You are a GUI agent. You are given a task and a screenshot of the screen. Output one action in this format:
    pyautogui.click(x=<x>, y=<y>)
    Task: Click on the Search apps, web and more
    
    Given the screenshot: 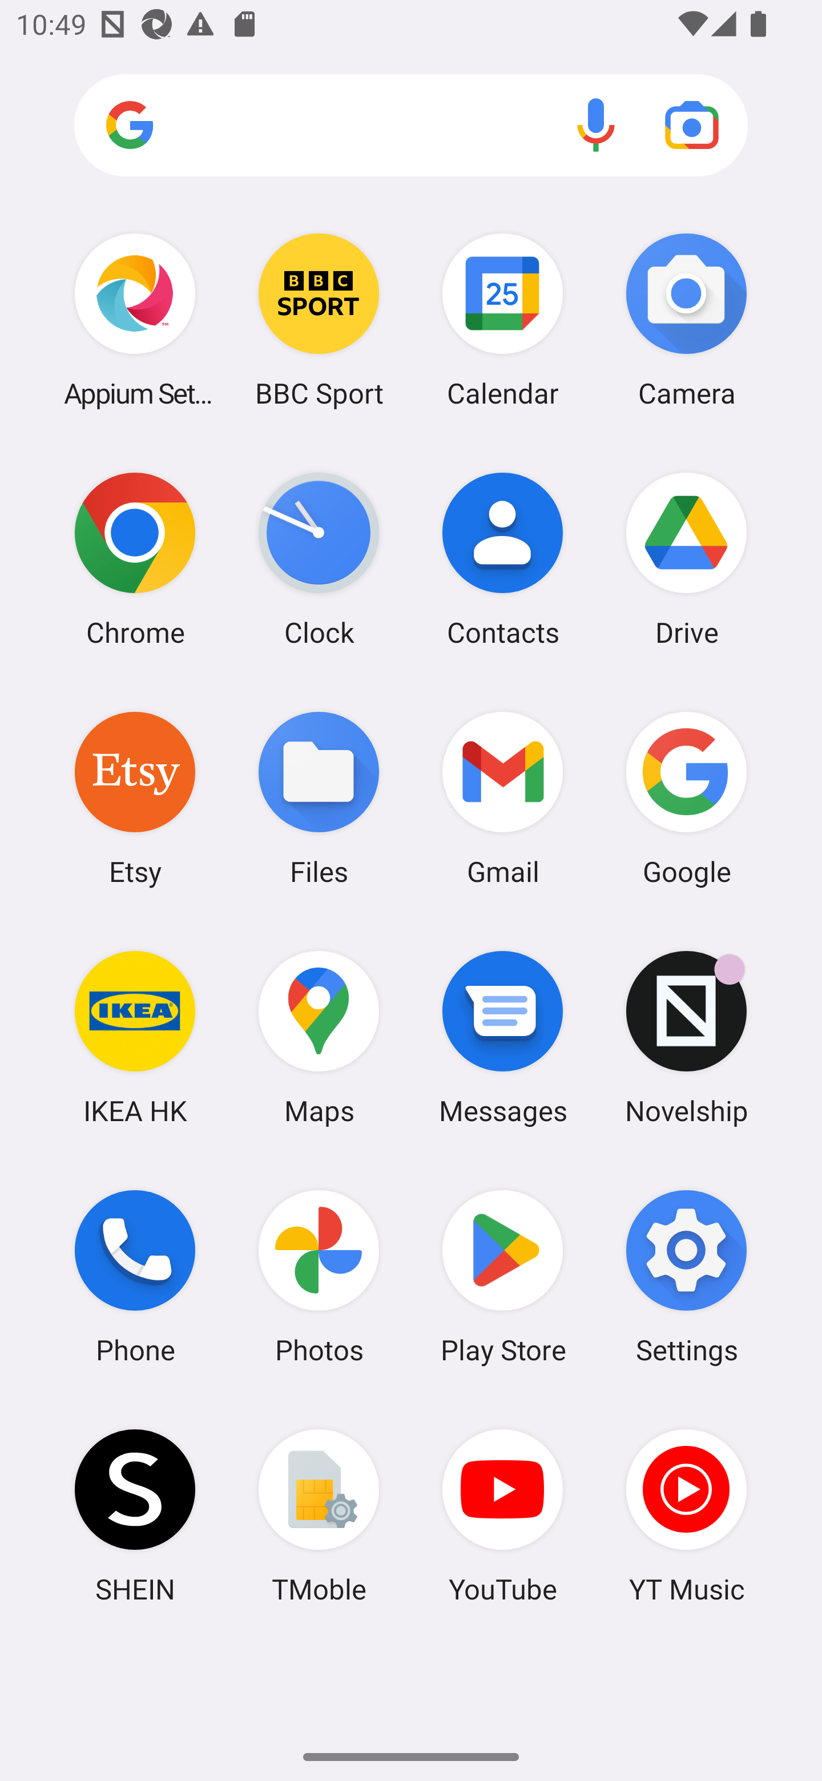 What is the action you would take?
    pyautogui.click(x=411, y=126)
    